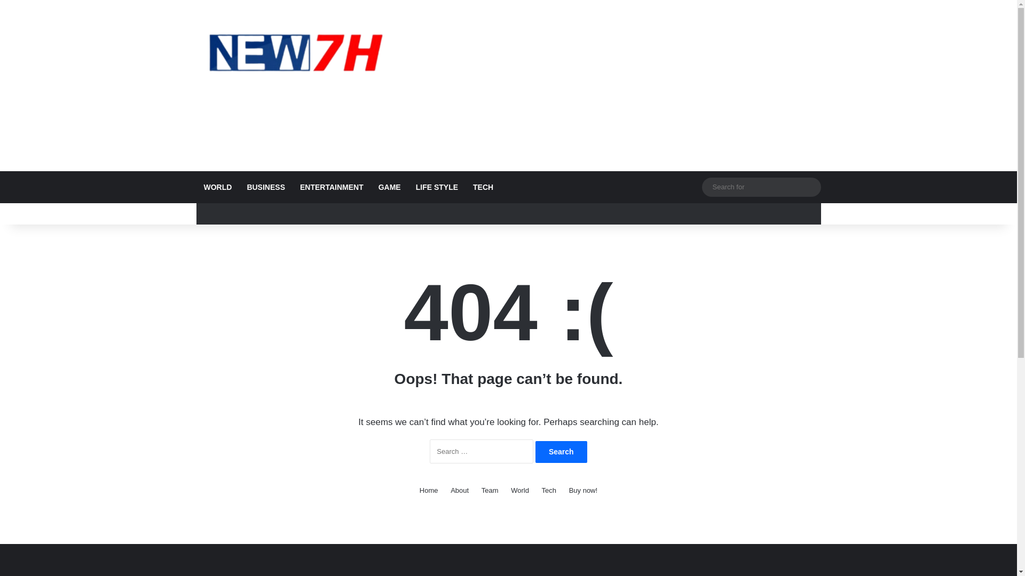 The image size is (1025, 576). I want to click on Search for, so click(810, 187).